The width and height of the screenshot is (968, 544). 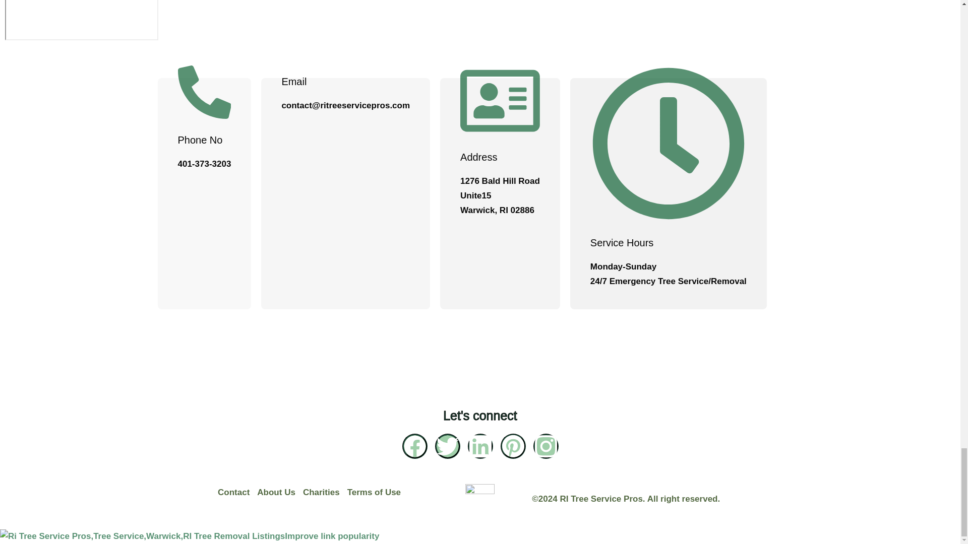 What do you see at coordinates (546, 446) in the screenshot?
I see `Instagram` at bounding box center [546, 446].